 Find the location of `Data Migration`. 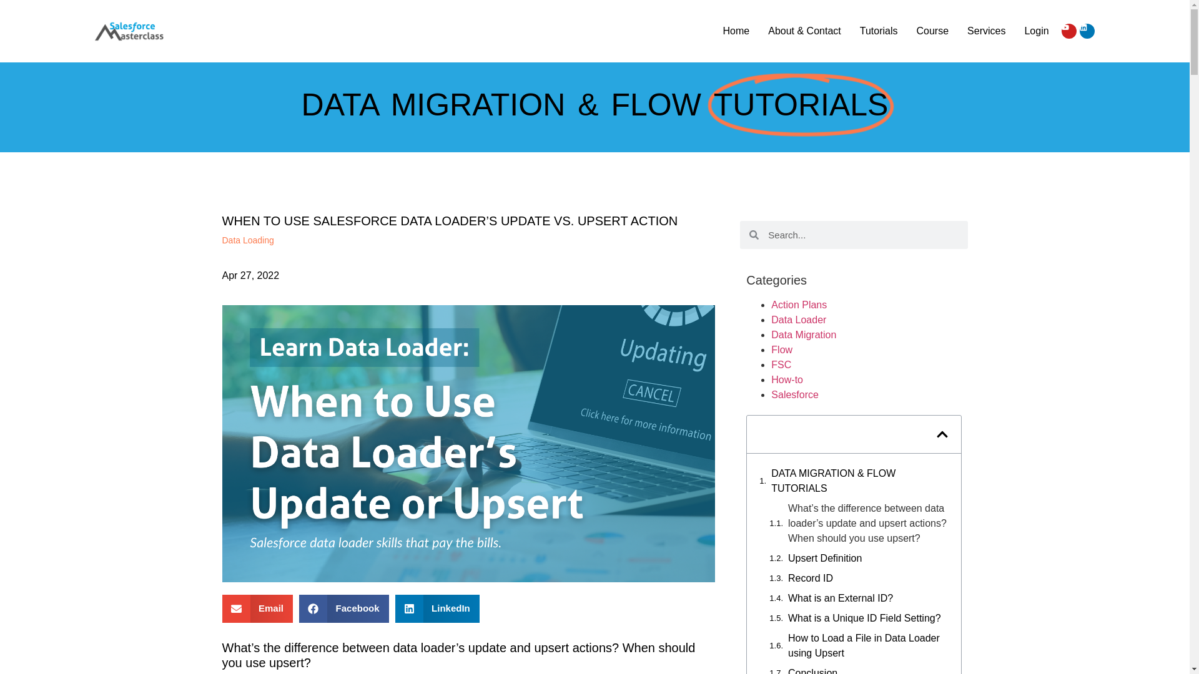

Data Migration is located at coordinates (803, 335).